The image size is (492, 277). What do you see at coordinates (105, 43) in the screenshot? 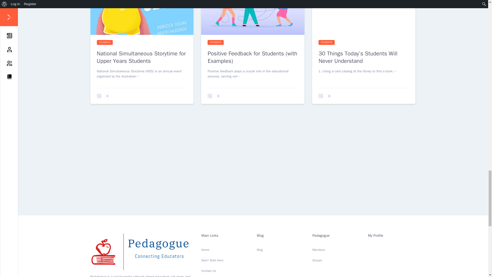
I see `All posts from Students` at bounding box center [105, 43].